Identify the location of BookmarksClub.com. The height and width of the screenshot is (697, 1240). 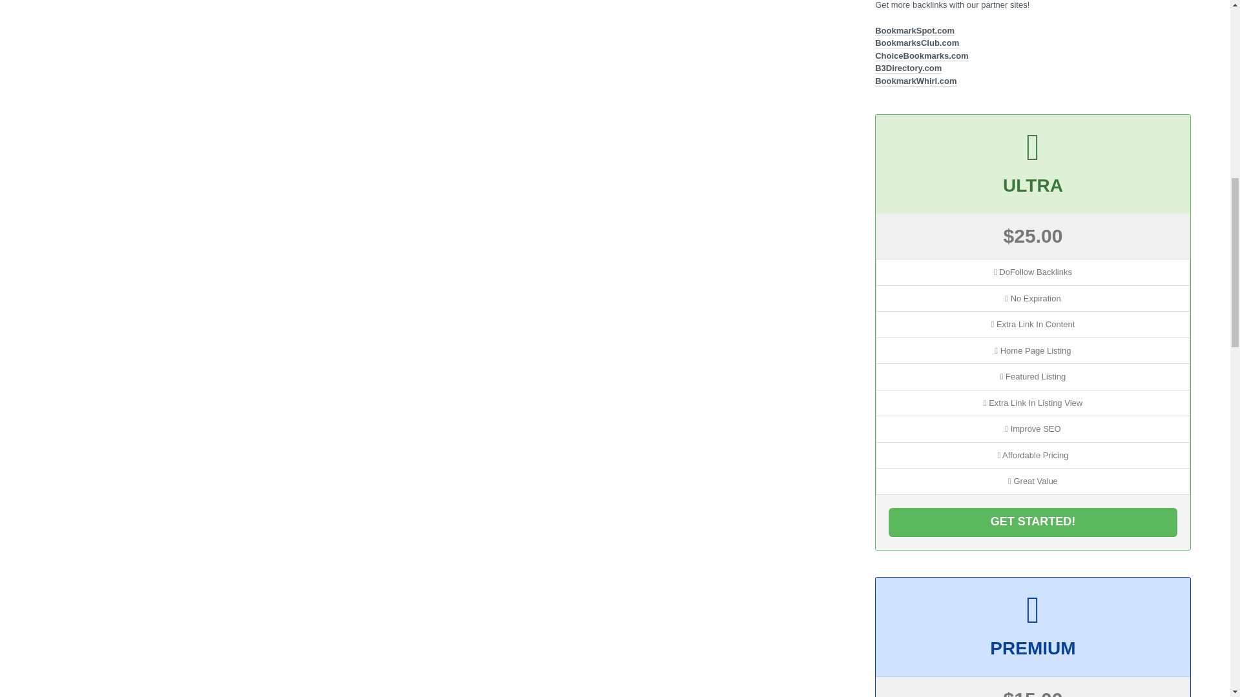
(917, 43).